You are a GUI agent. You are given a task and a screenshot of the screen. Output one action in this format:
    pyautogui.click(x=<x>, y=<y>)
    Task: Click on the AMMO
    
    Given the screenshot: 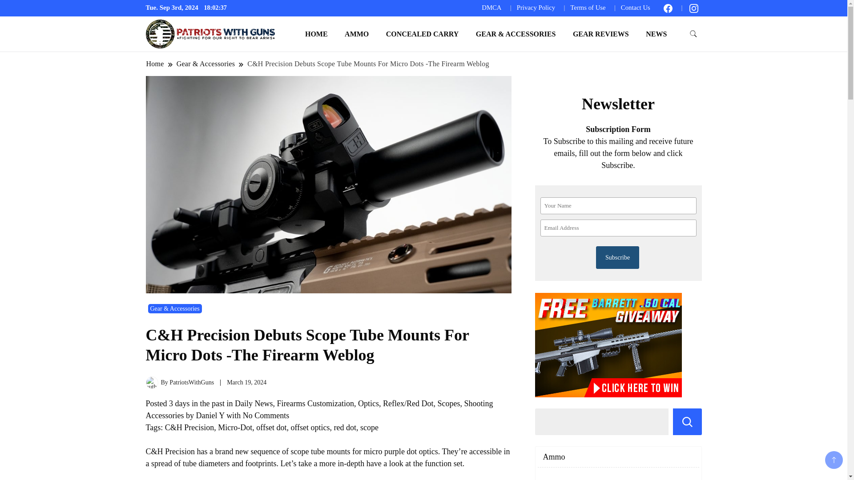 What is the action you would take?
    pyautogui.click(x=357, y=34)
    